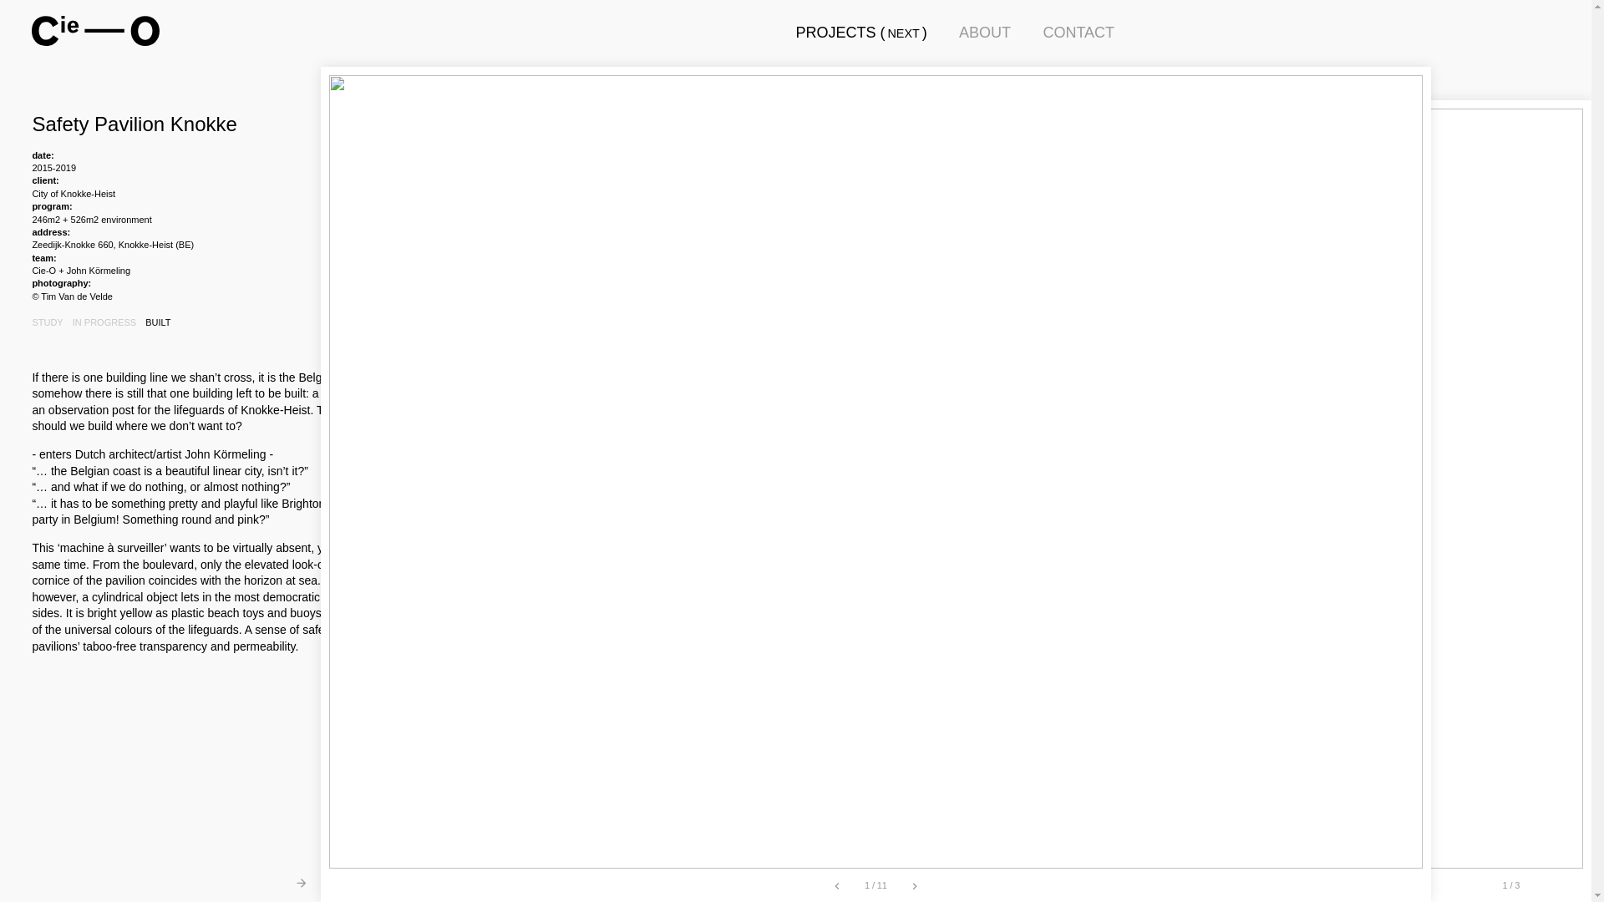  I want to click on NEXT, so click(903, 33).